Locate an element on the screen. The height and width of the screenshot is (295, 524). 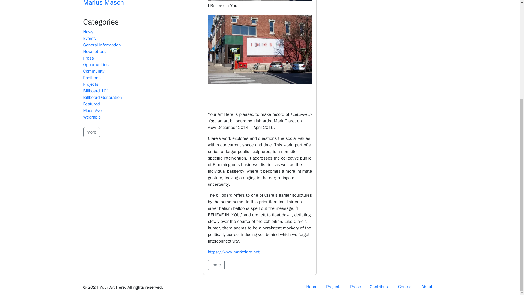
Positions is located at coordinates (92, 78).